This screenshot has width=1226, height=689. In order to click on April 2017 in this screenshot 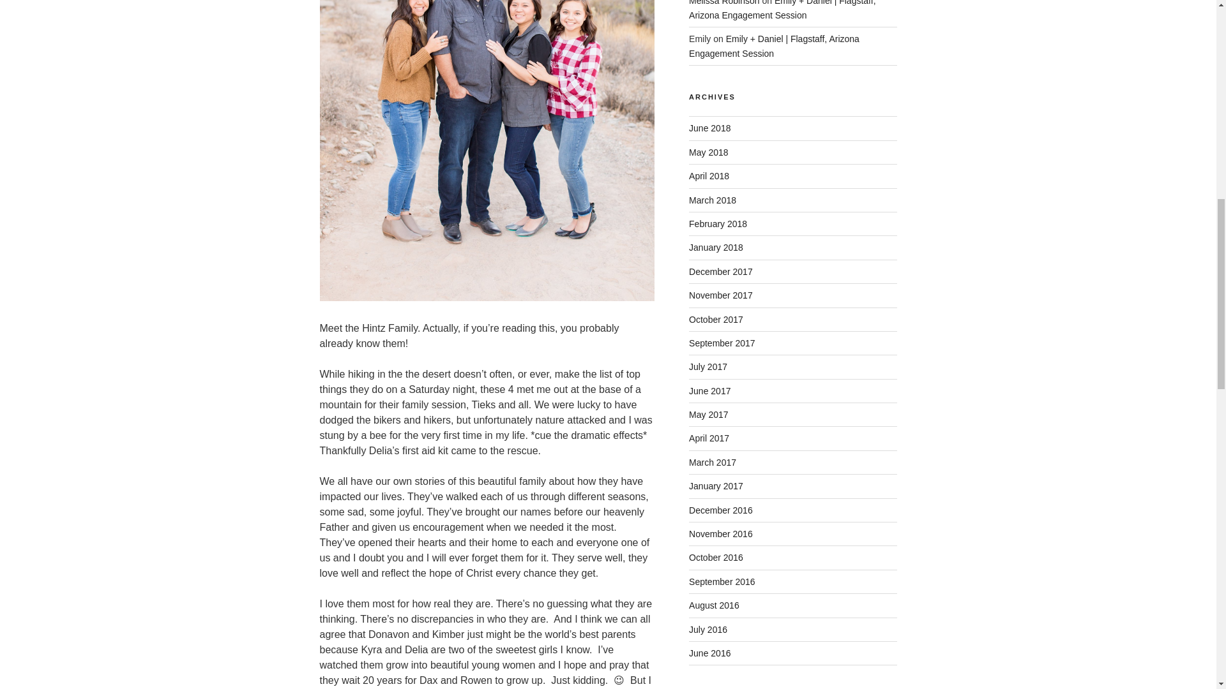, I will do `click(709, 438)`.